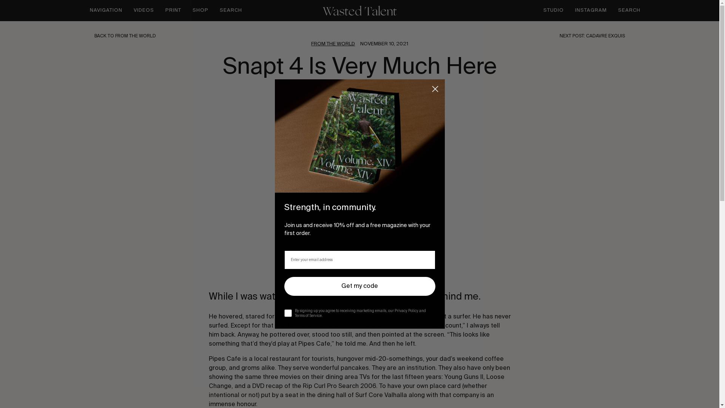  I want to click on NAVIGATION, so click(109, 10).